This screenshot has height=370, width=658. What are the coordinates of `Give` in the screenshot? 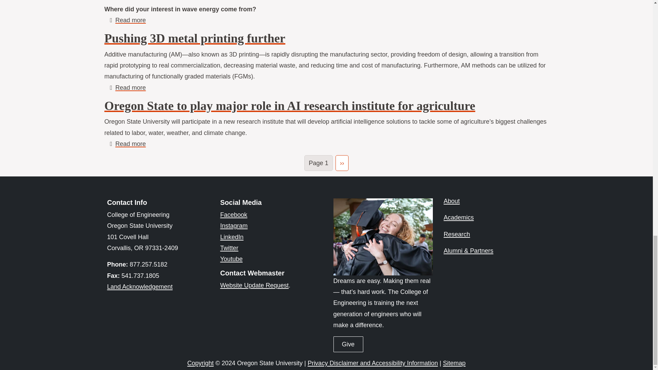 It's located at (348, 344).